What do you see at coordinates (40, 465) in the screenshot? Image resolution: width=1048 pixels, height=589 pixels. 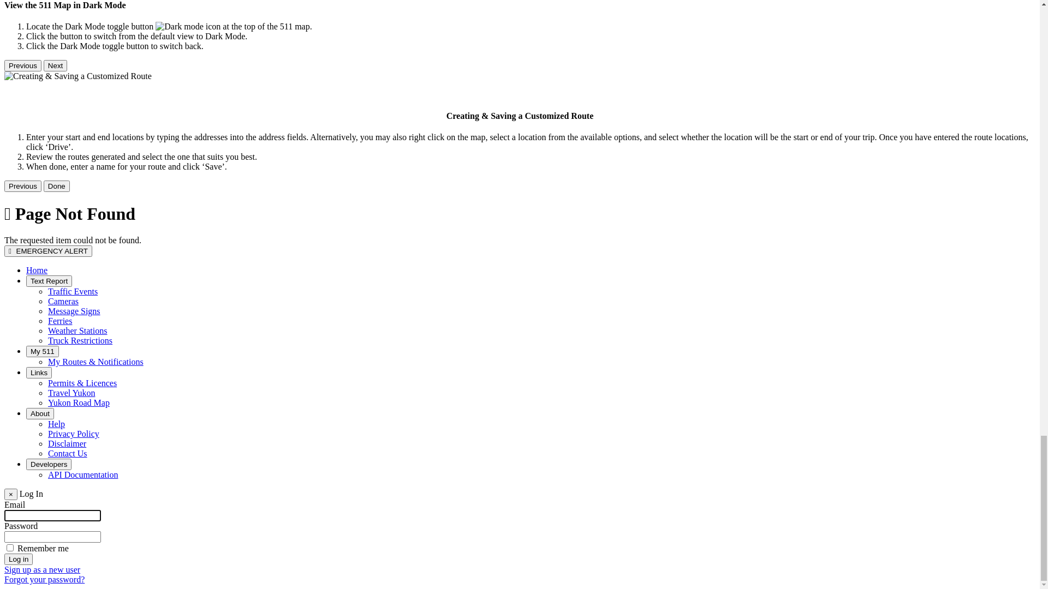 I see `My 511` at bounding box center [40, 465].